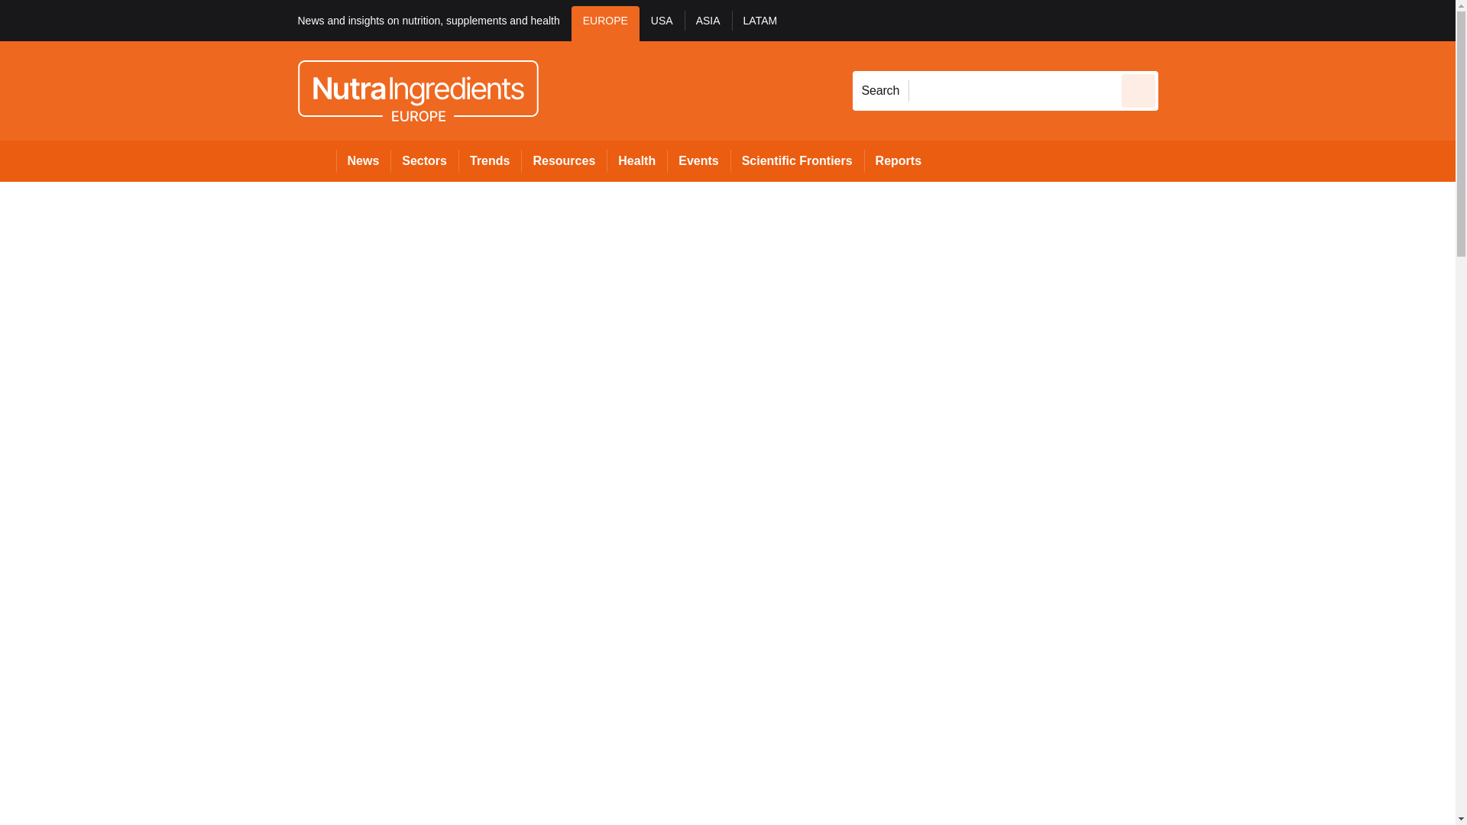 This screenshot has width=1467, height=825. What do you see at coordinates (1184, 20) in the screenshot?
I see `Sign out` at bounding box center [1184, 20].